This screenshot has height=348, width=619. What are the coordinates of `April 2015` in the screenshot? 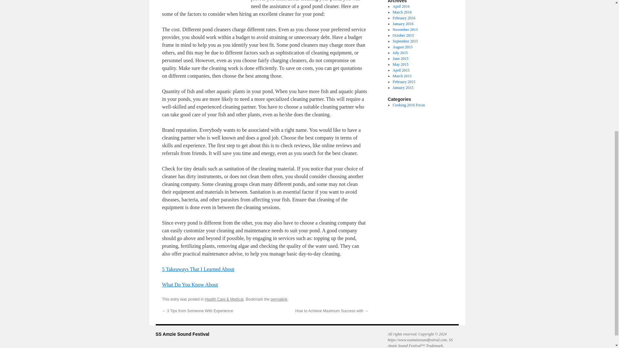 It's located at (401, 70).